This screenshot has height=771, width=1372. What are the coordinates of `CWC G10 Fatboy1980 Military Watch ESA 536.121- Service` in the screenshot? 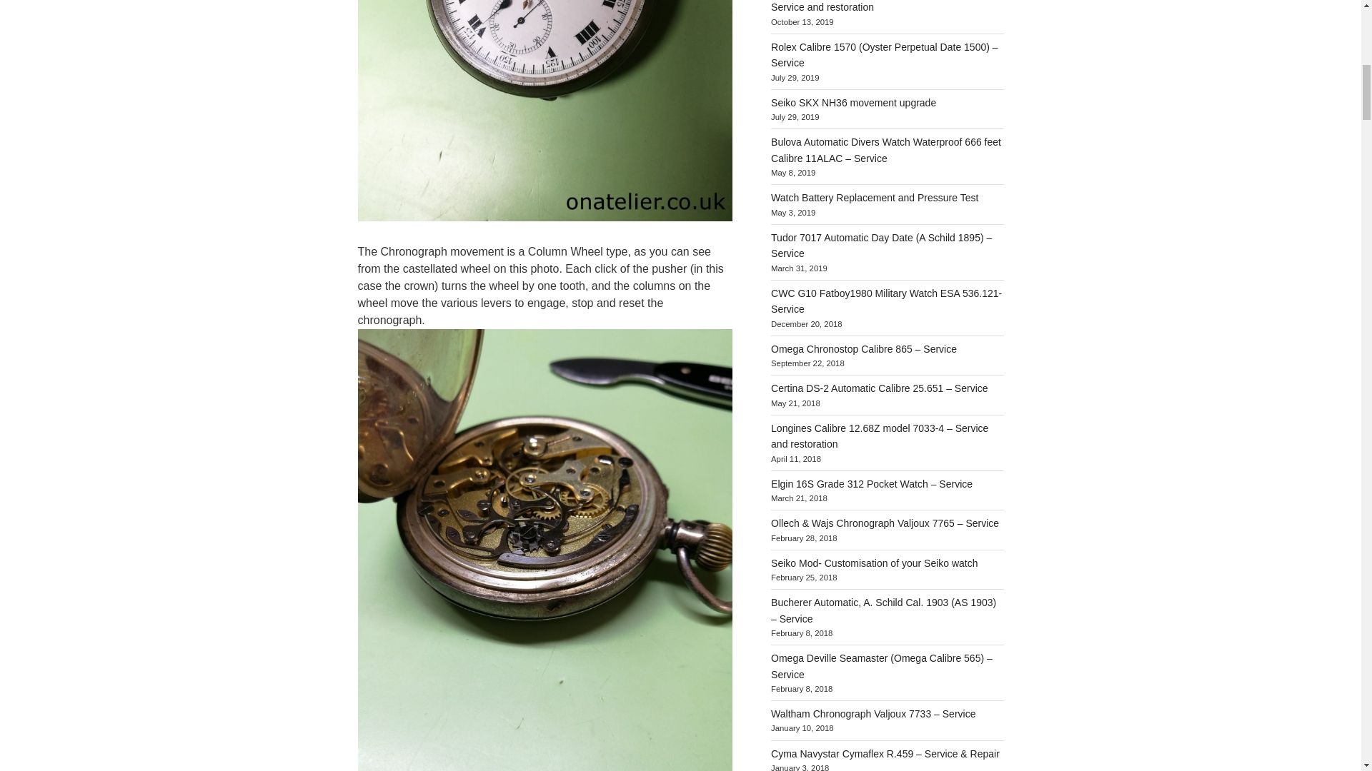 It's located at (886, 301).